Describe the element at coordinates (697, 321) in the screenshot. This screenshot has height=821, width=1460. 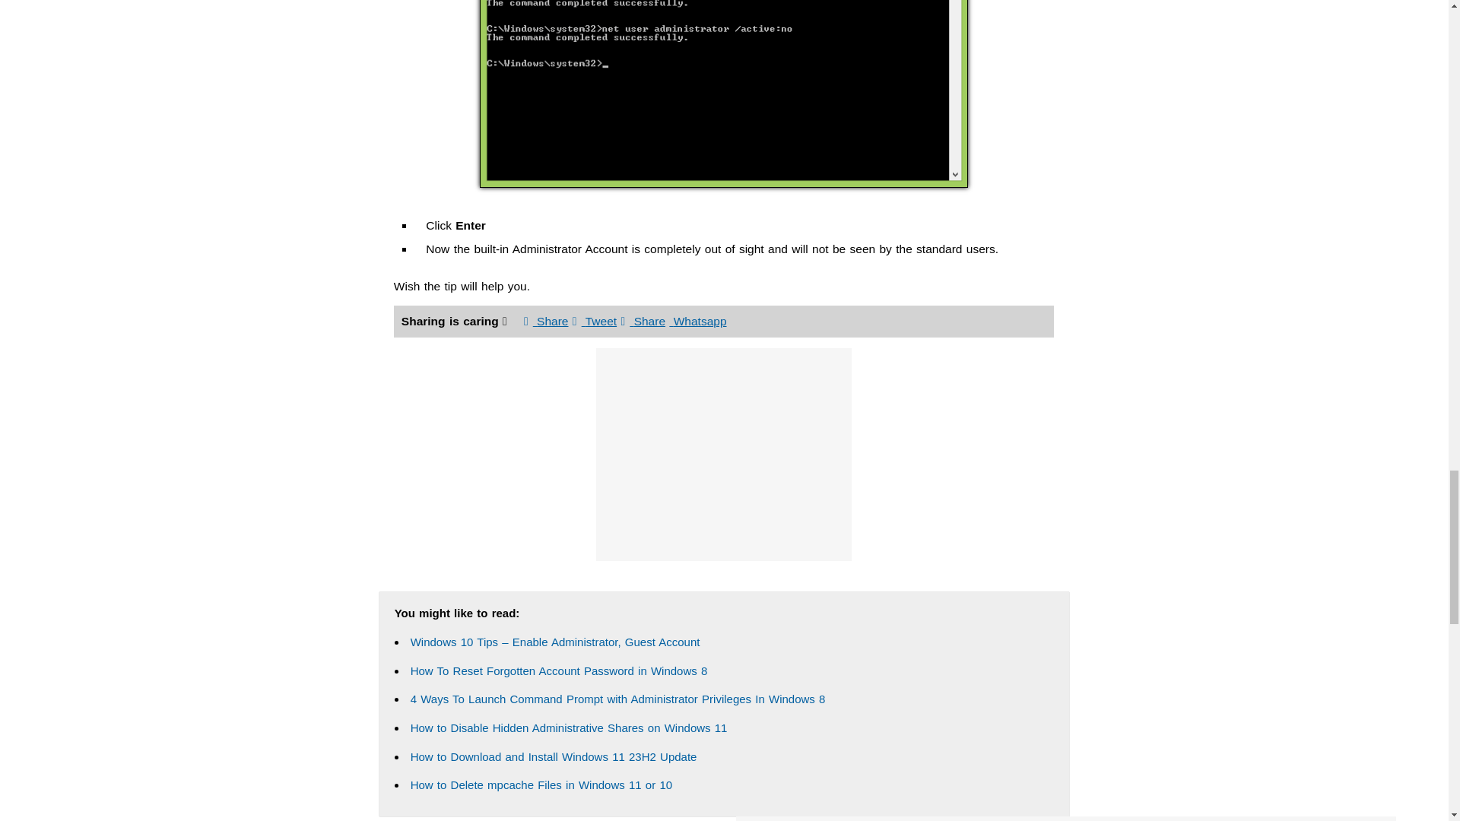
I see `Whatsapp` at that location.